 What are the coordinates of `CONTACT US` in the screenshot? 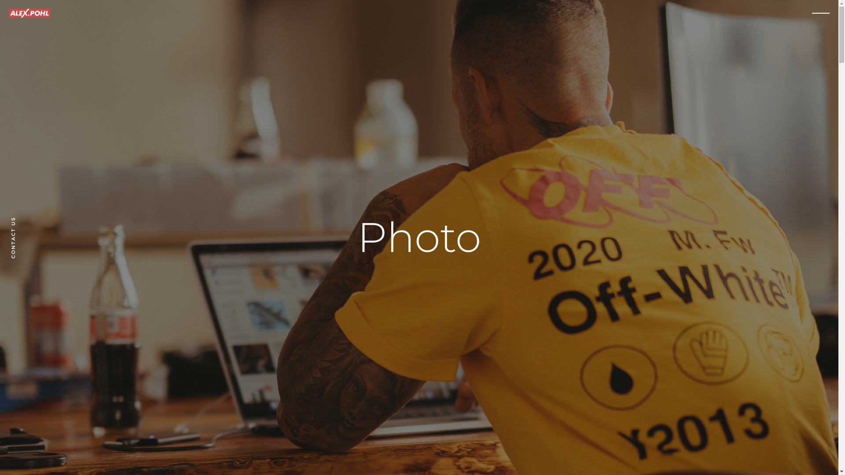 It's located at (30, 221).